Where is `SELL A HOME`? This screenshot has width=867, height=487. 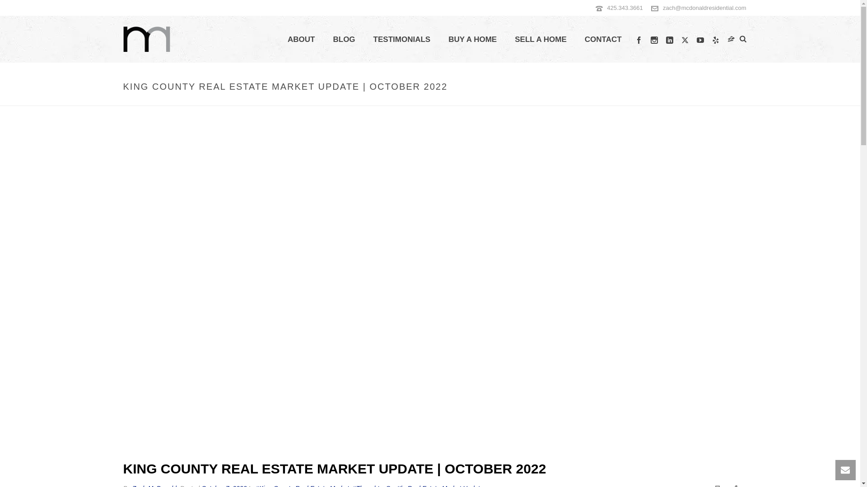 SELL A HOME is located at coordinates (540, 40).